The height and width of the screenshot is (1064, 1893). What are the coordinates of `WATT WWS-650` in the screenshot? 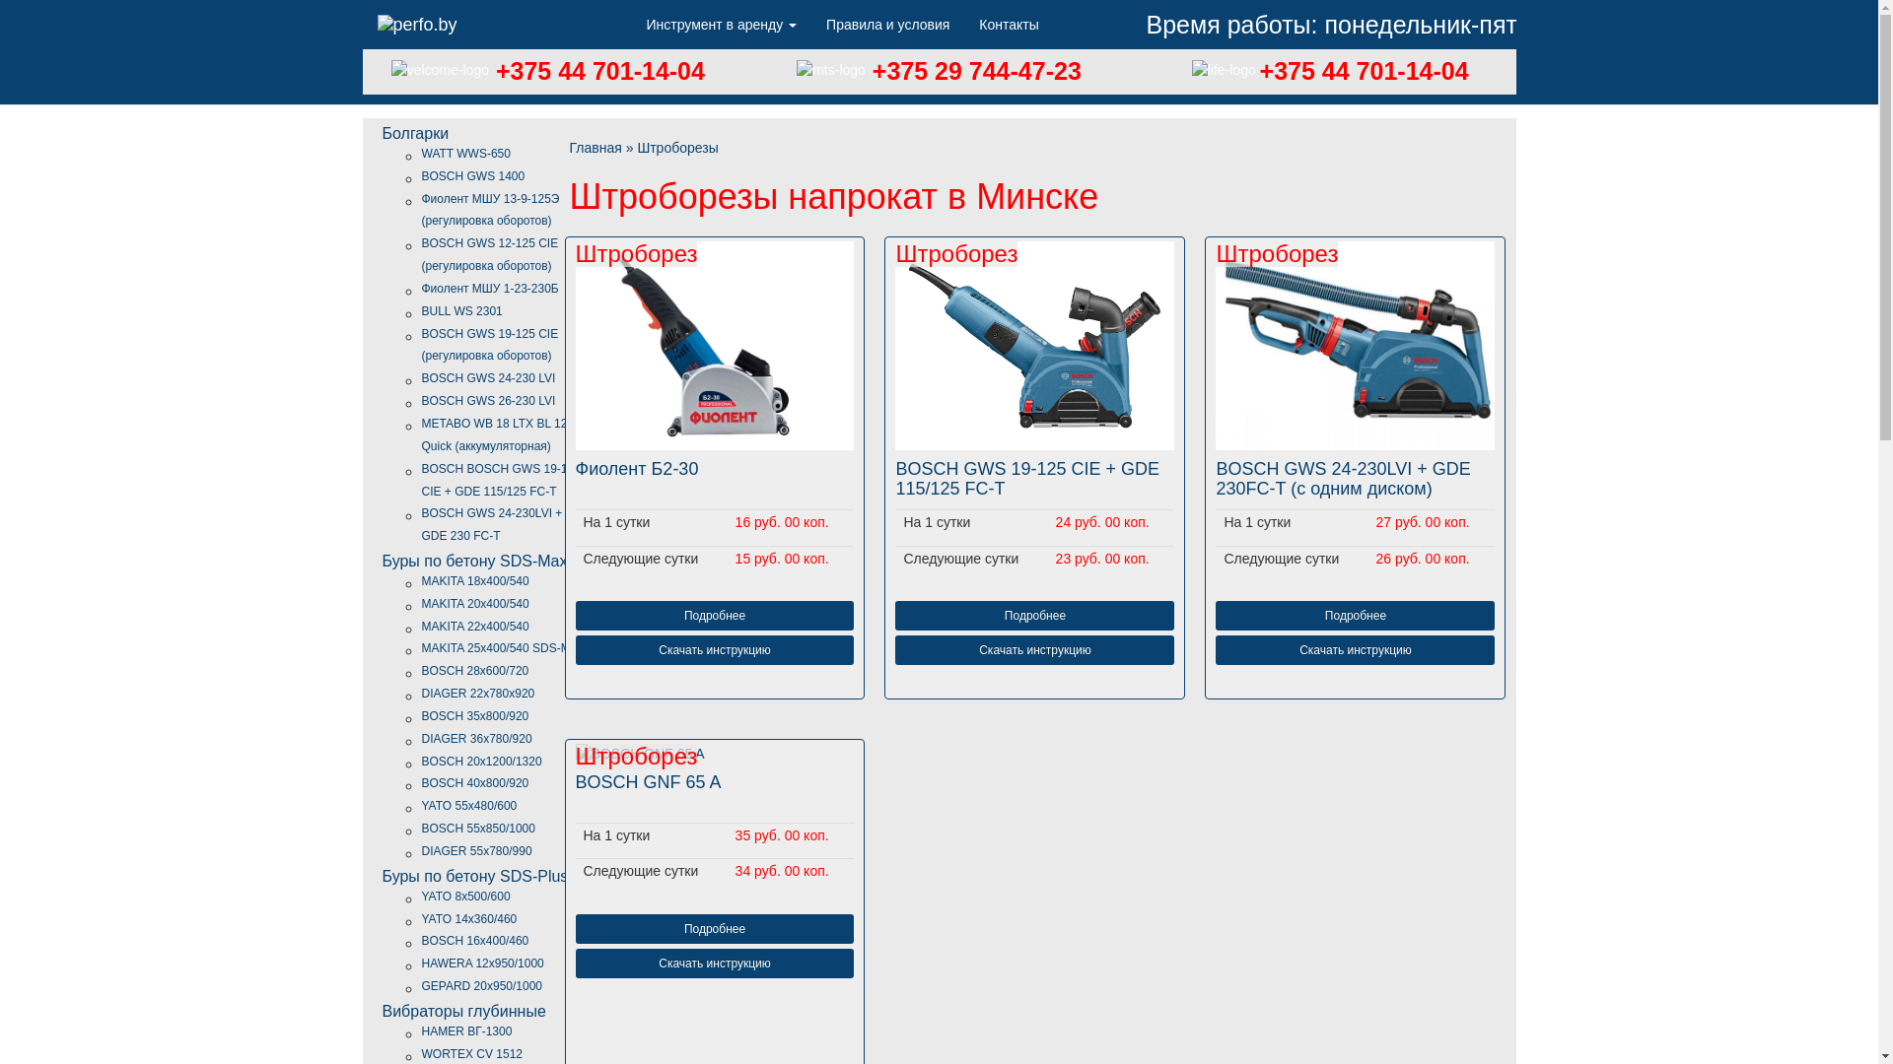 It's located at (466, 154).